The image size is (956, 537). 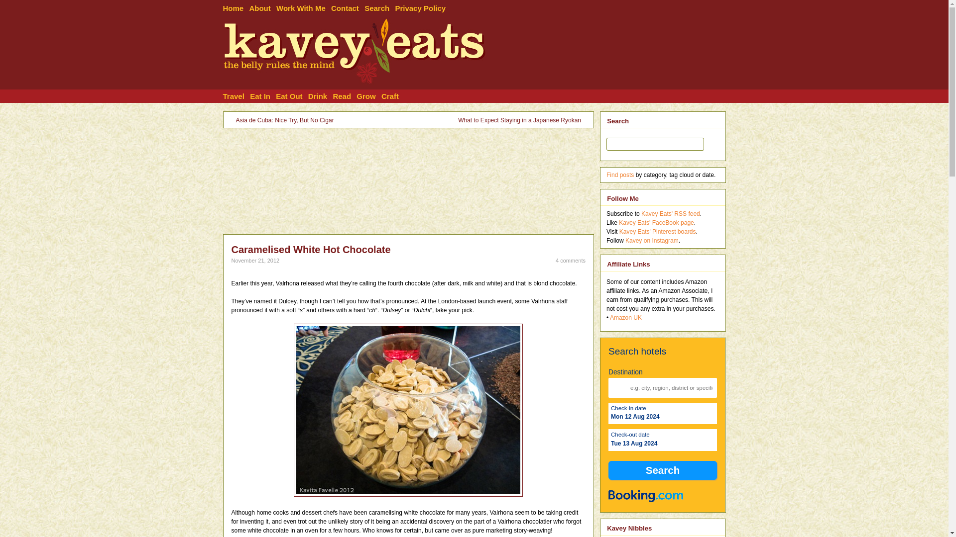 What do you see at coordinates (348, 7) in the screenshot?
I see `Contact` at bounding box center [348, 7].